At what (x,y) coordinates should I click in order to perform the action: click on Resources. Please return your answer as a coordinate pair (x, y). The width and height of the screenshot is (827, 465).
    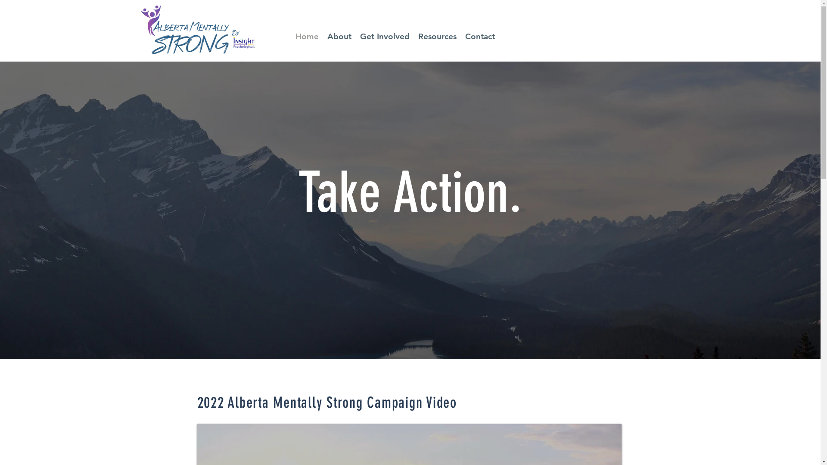
    Looking at the image, I should click on (437, 37).